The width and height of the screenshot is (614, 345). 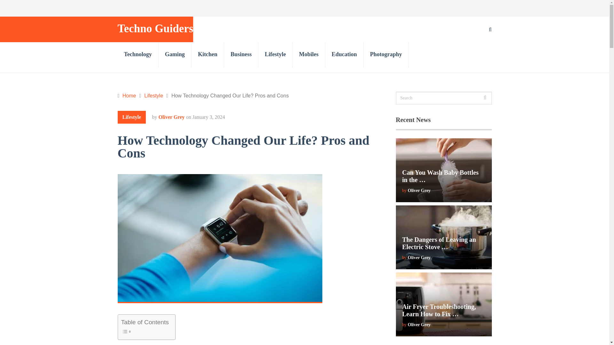 What do you see at coordinates (309, 55) in the screenshot?
I see `Mobiles` at bounding box center [309, 55].